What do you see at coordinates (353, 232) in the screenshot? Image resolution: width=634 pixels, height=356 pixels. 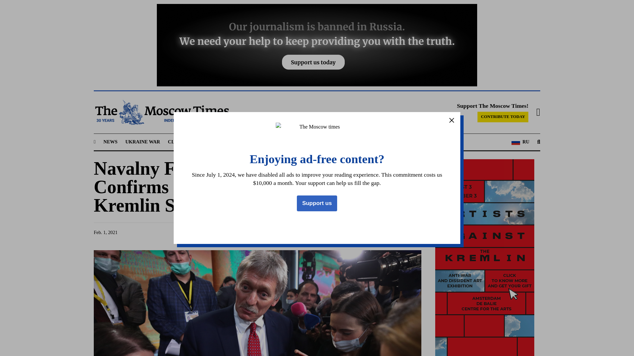 I see `Share on Twitter` at bounding box center [353, 232].